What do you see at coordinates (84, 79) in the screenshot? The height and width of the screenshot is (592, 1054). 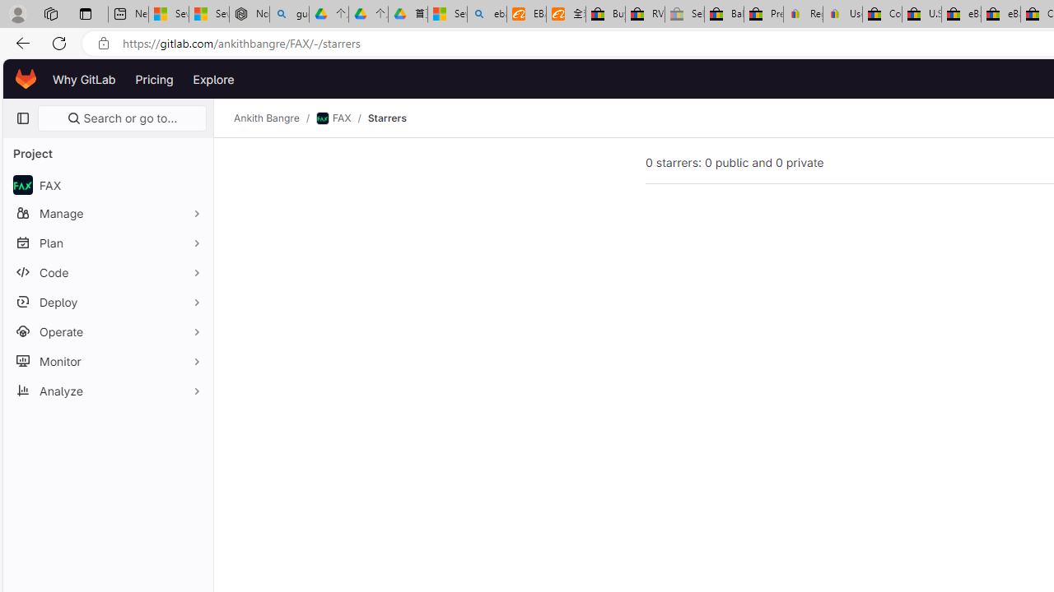 I see `Why GitLab` at bounding box center [84, 79].